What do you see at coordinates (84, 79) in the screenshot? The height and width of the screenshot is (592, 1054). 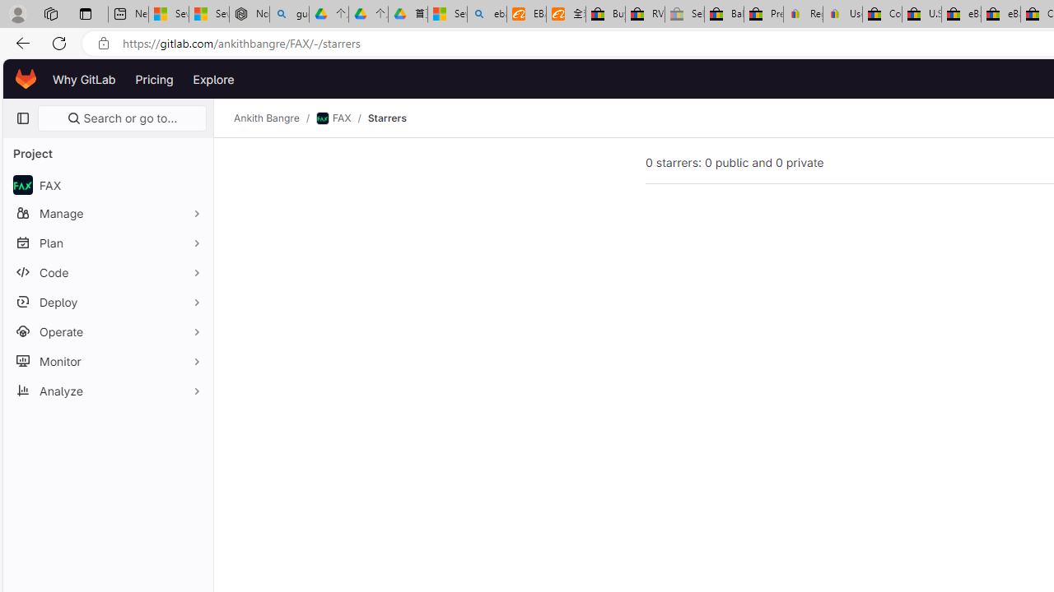 I see `Why GitLab` at bounding box center [84, 79].